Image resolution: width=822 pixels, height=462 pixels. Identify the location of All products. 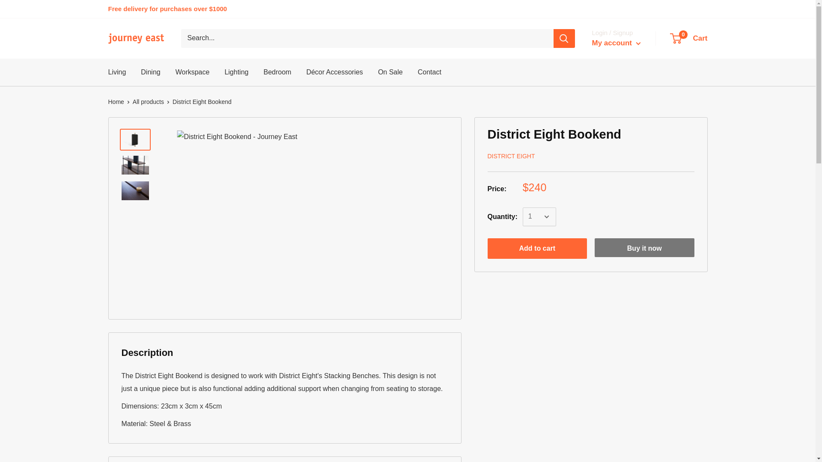
(148, 102).